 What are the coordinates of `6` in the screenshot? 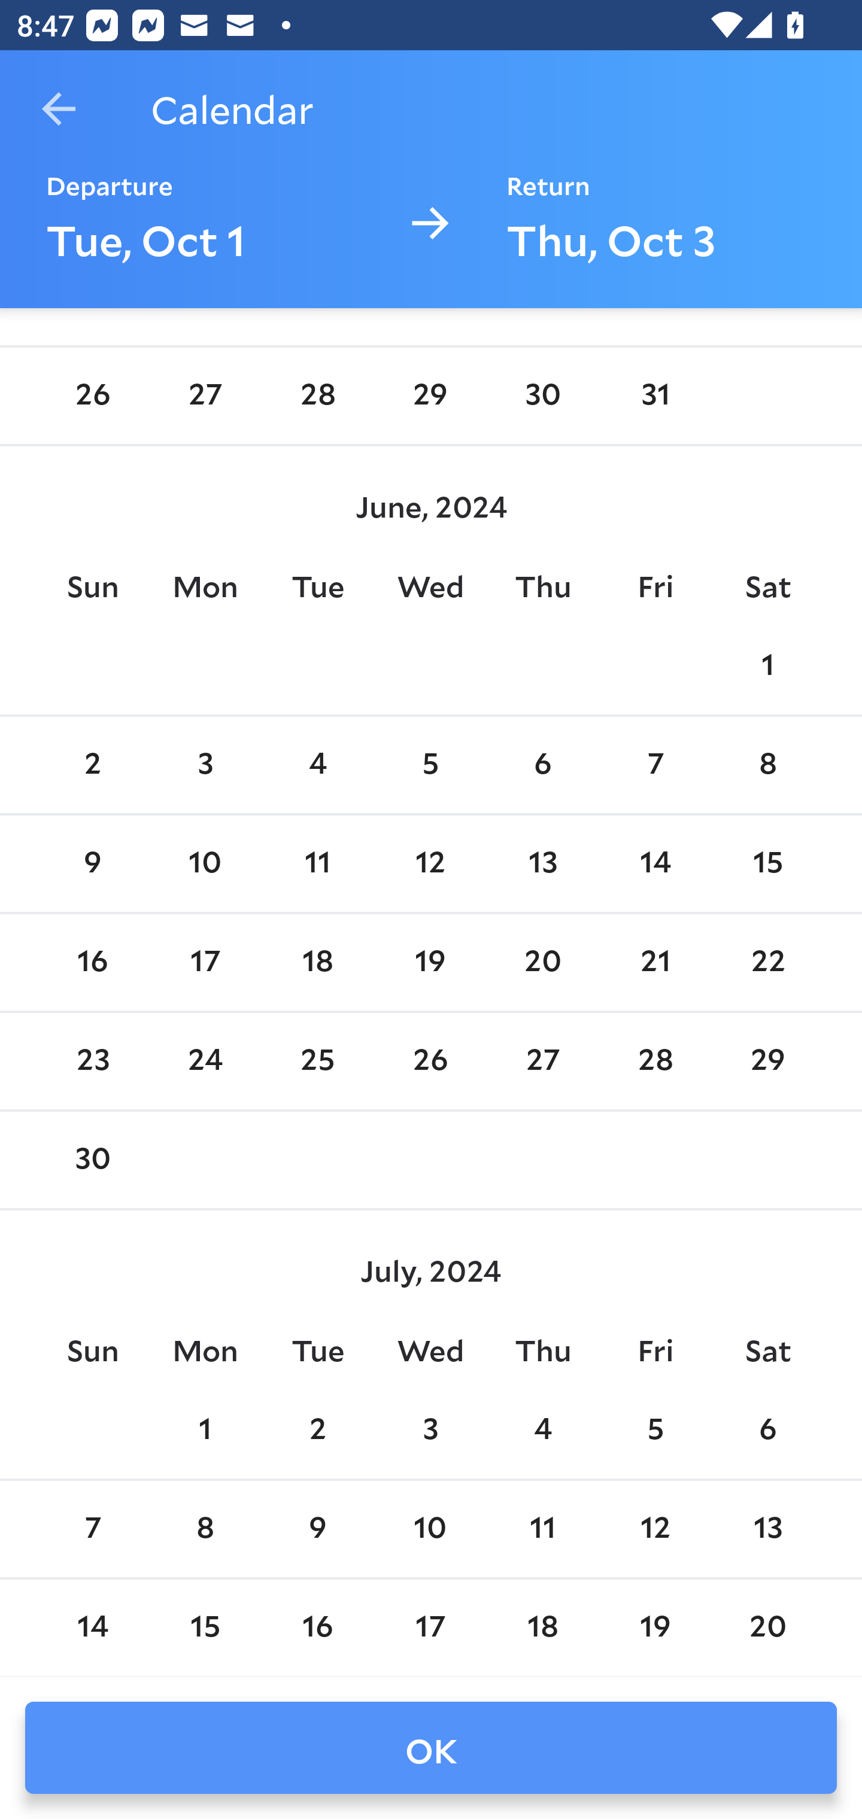 It's located at (767, 1430).